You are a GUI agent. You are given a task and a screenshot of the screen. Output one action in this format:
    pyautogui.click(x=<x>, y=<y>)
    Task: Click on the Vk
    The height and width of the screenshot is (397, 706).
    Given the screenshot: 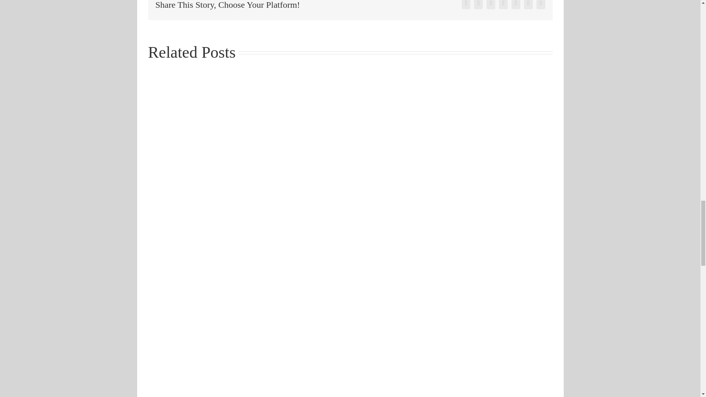 What is the action you would take?
    pyautogui.click(x=541, y=4)
    